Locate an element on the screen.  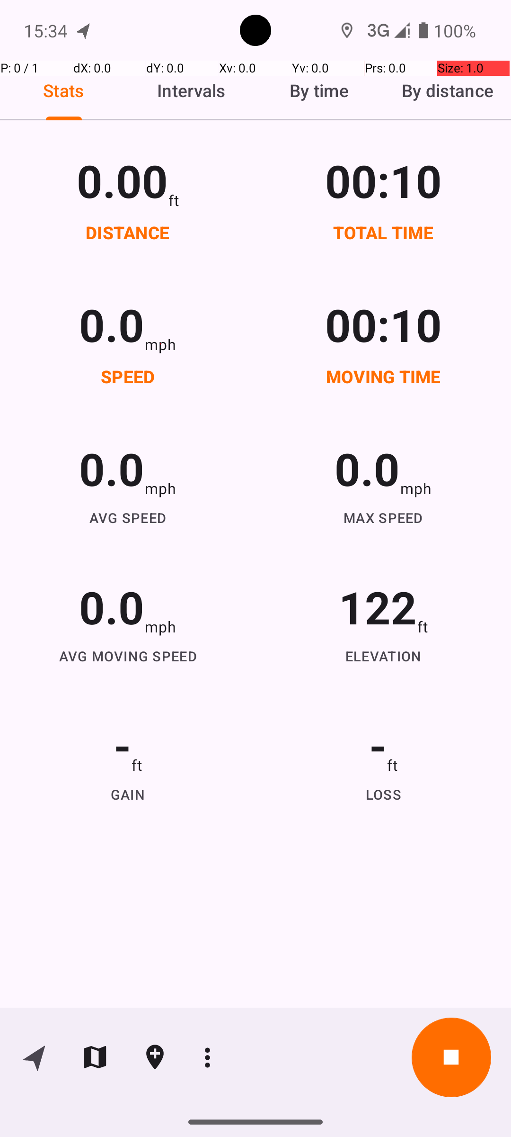
Stop is located at coordinates (451, 1057).